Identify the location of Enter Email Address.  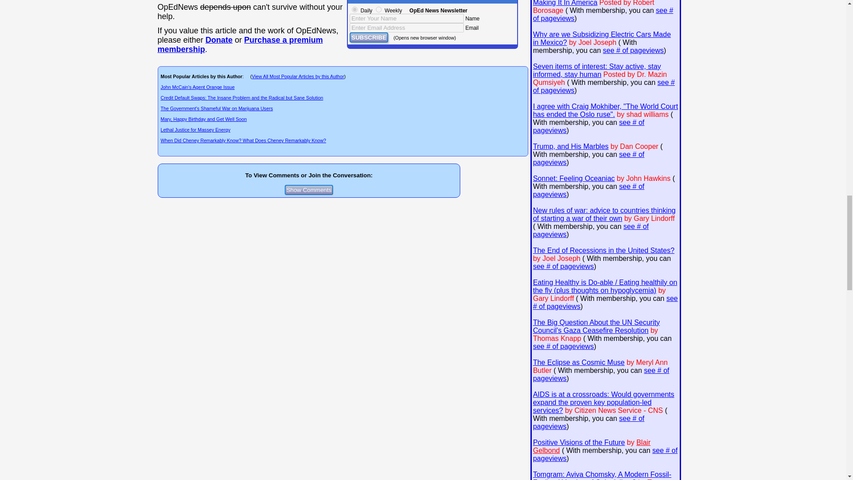
(407, 28).